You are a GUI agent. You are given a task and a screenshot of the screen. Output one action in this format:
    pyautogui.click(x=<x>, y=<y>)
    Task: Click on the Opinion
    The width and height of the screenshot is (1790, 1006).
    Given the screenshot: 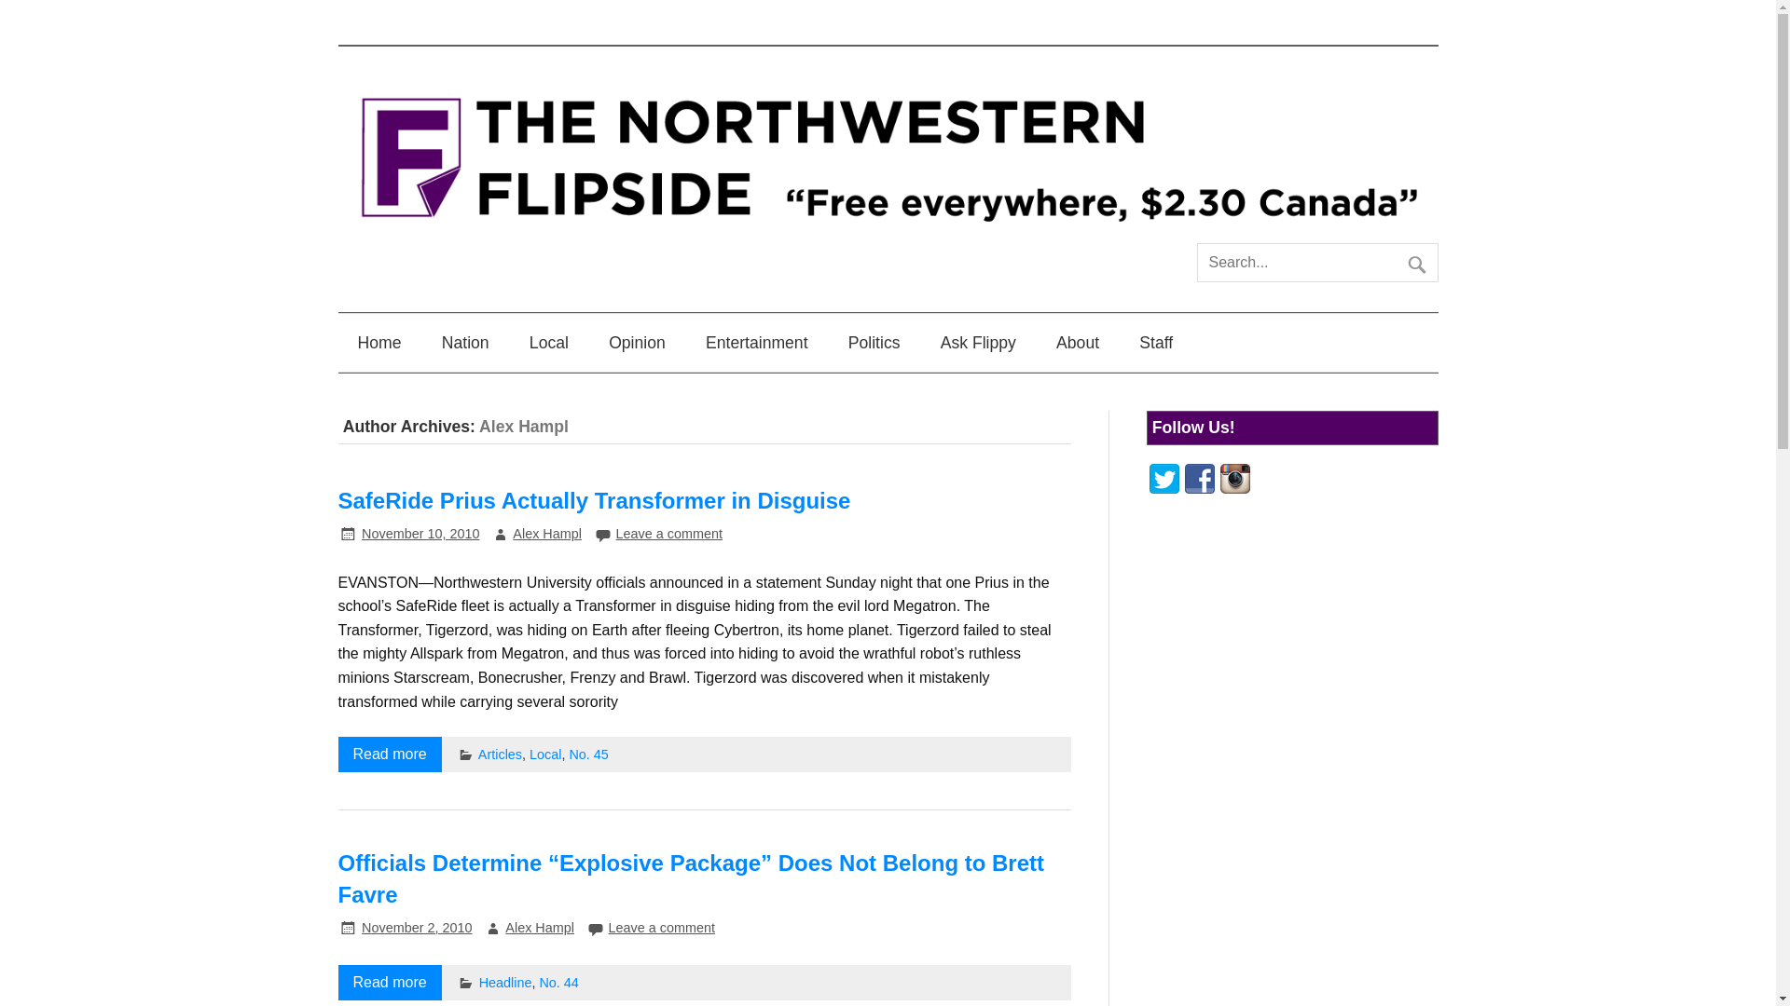 What is the action you would take?
    pyautogui.click(x=637, y=342)
    